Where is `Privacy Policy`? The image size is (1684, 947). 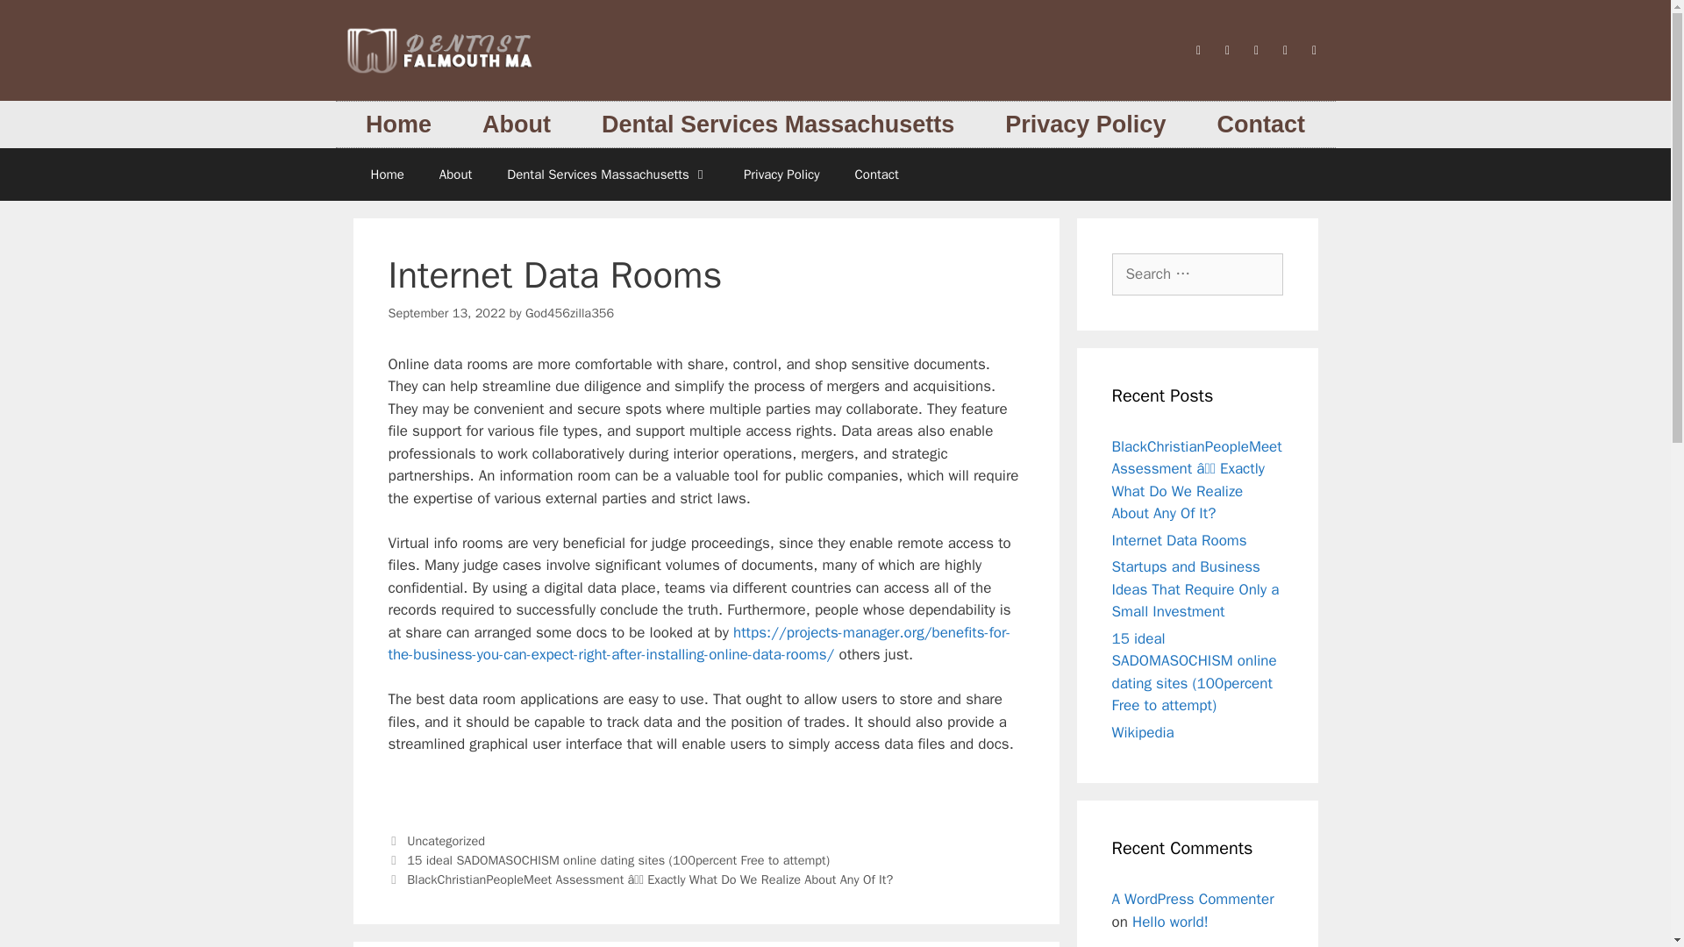
Privacy Policy is located at coordinates (1085, 125).